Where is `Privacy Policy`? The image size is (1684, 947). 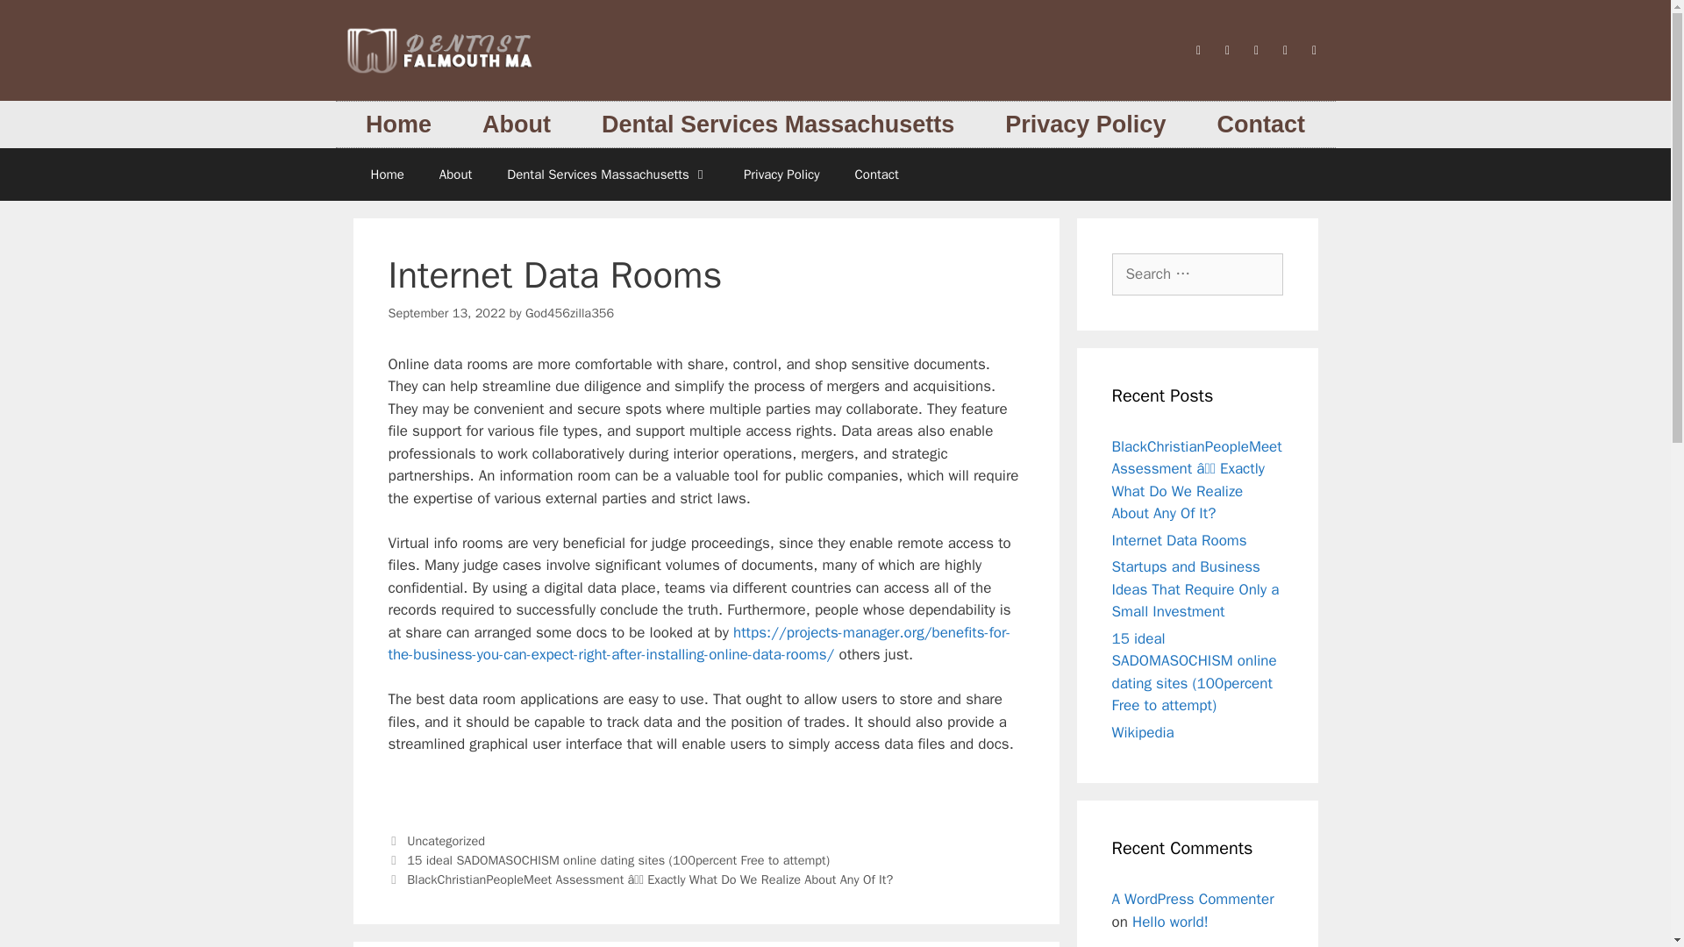
Privacy Policy is located at coordinates (1085, 125).